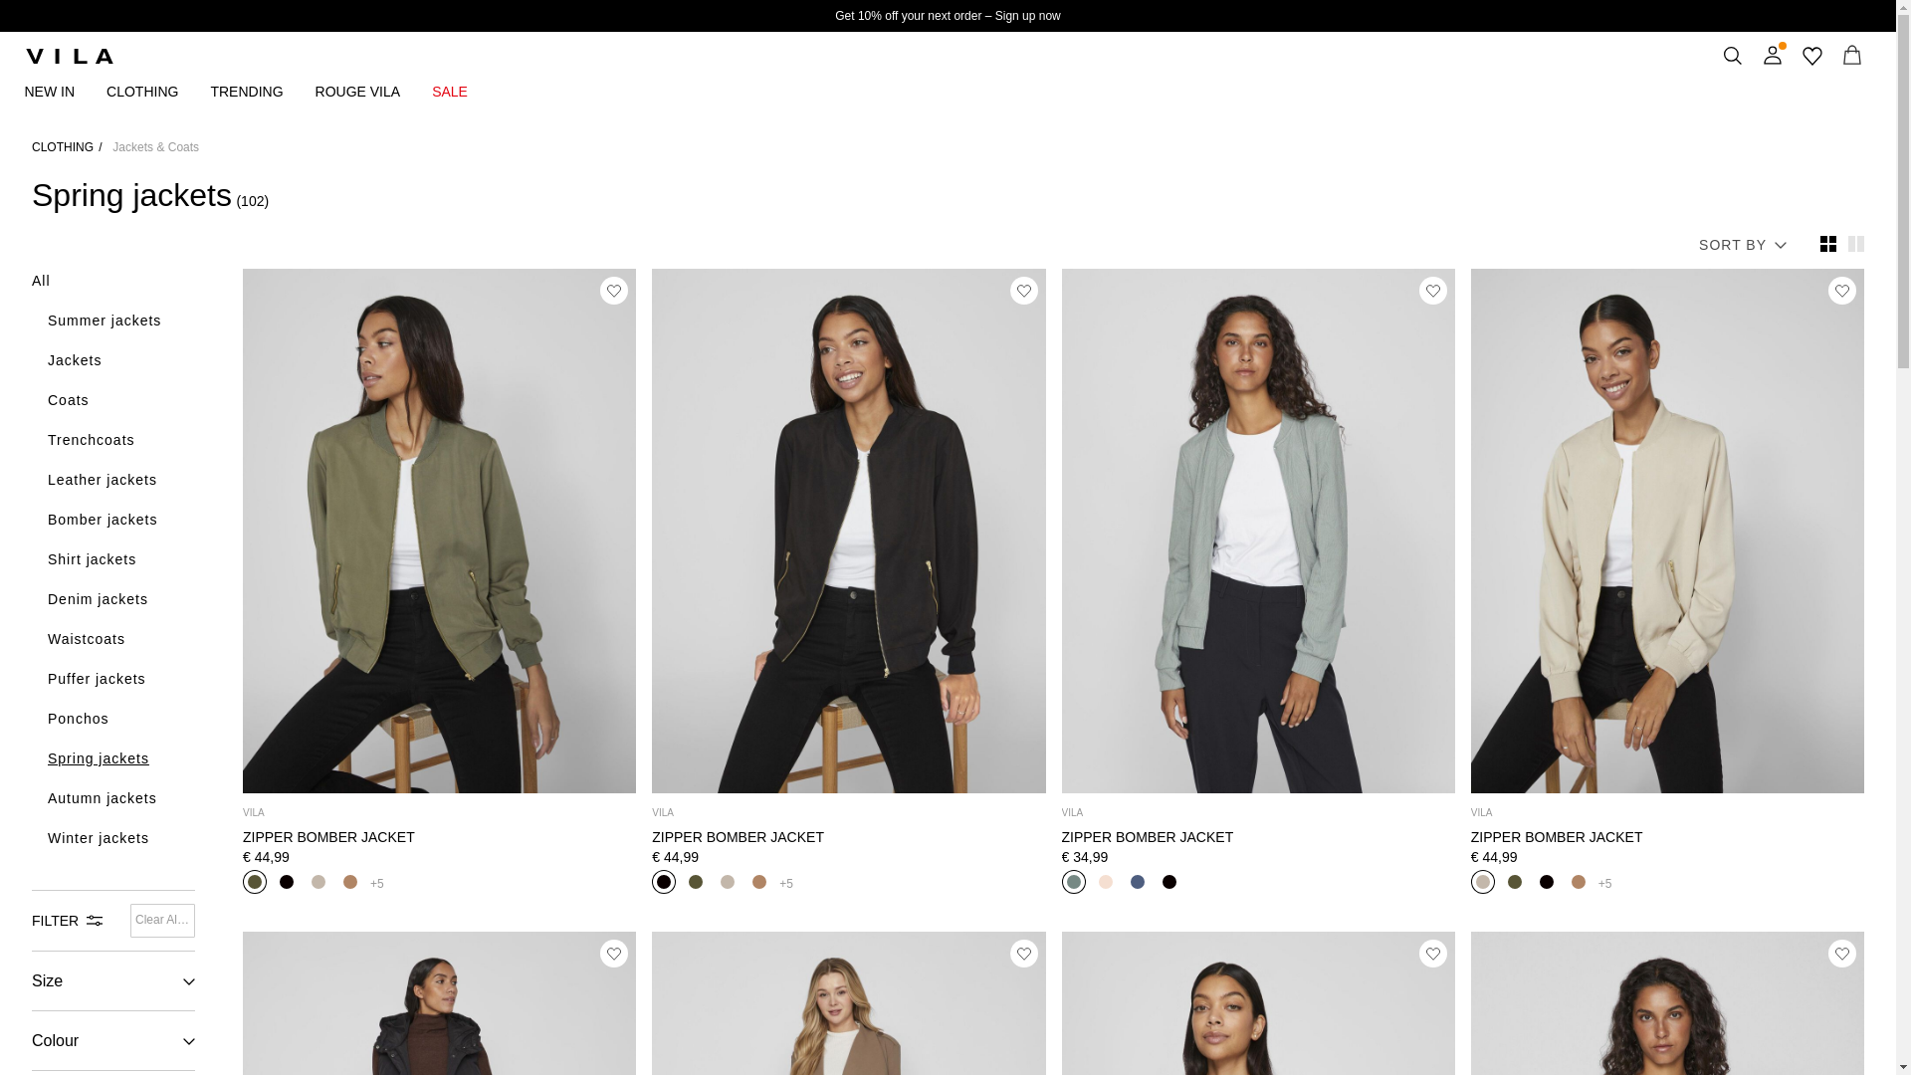 Image resolution: width=1911 pixels, height=1075 pixels. What do you see at coordinates (465, 91) in the screenshot?
I see `SALE` at bounding box center [465, 91].